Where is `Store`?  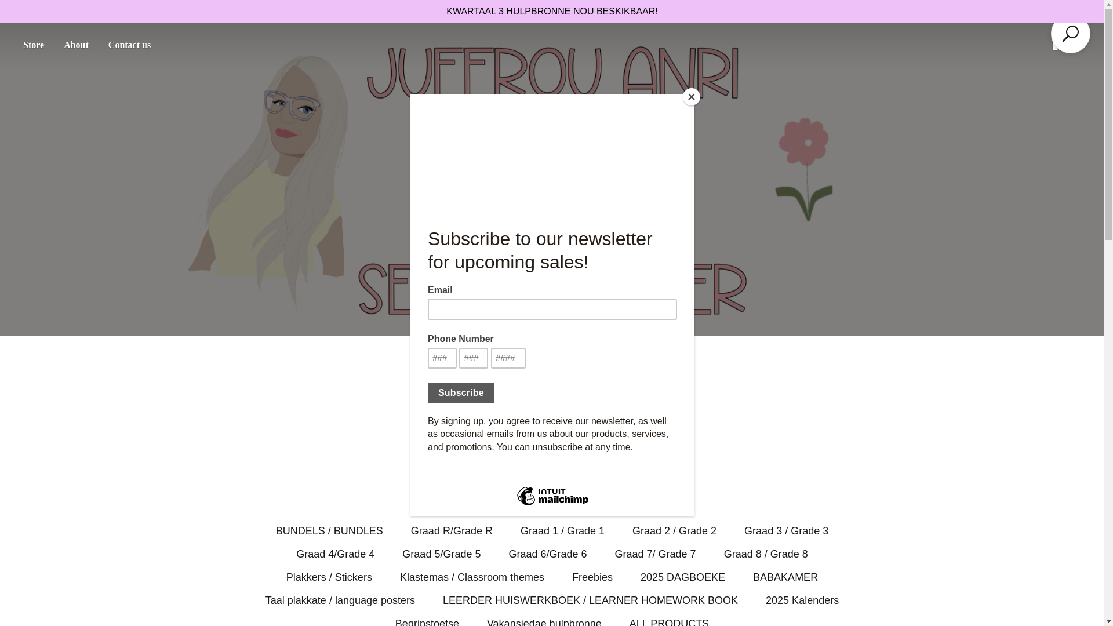
Store is located at coordinates (33, 45).